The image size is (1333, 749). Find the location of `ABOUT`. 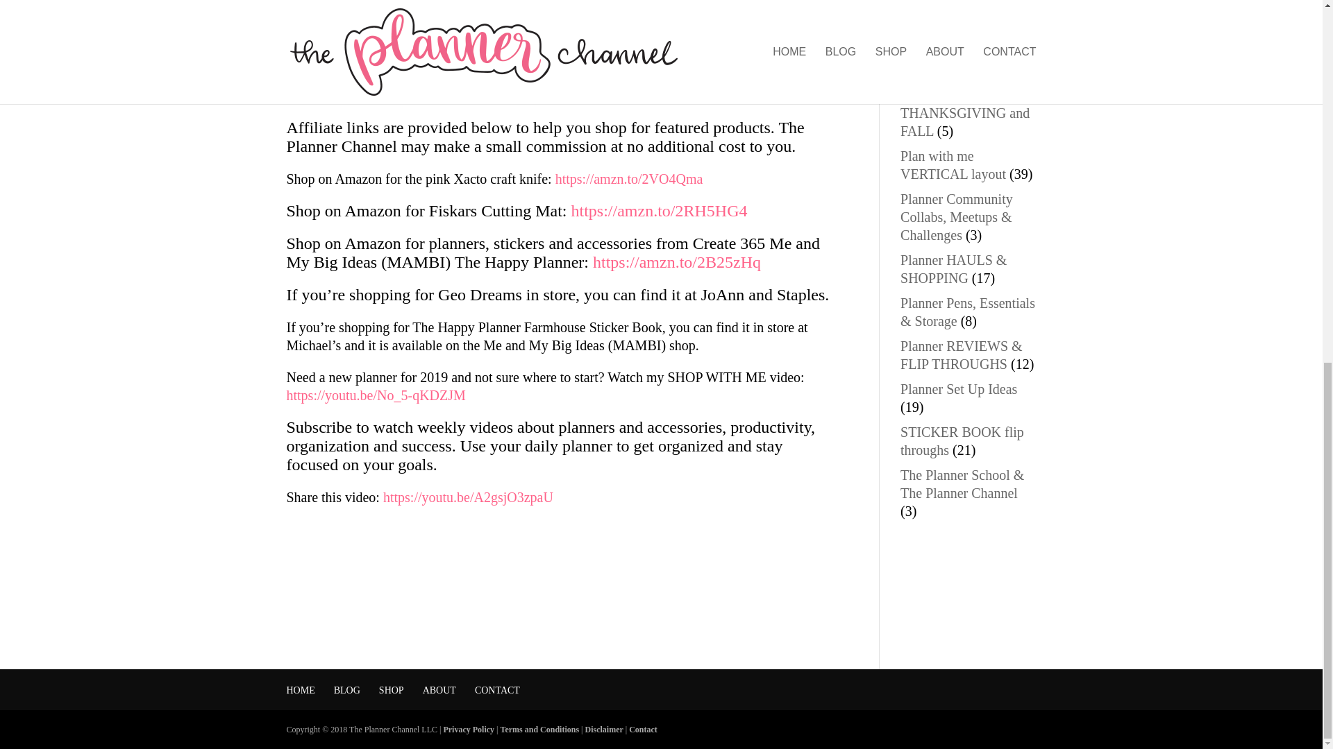

ABOUT is located at coordinates (439, 691).